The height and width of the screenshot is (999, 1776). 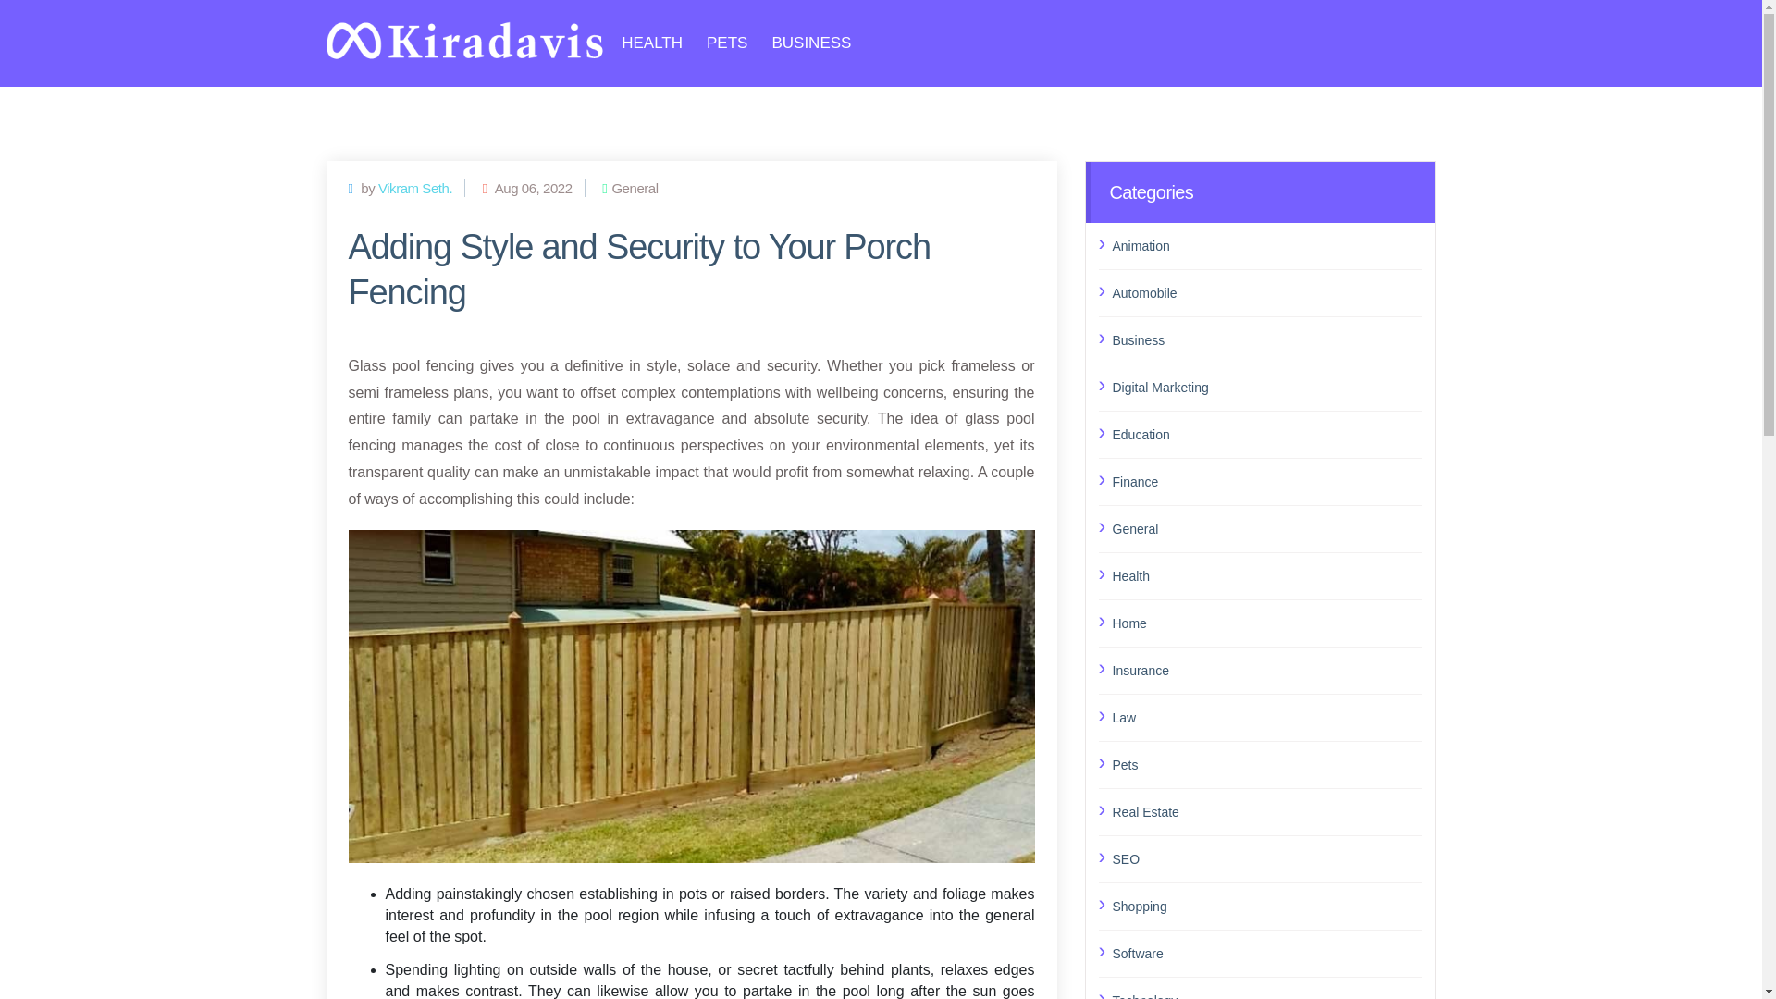 What do you see at coordinates (1266, 433) in the screenshot?
I see `Education` at bounding box center [1266, 433].